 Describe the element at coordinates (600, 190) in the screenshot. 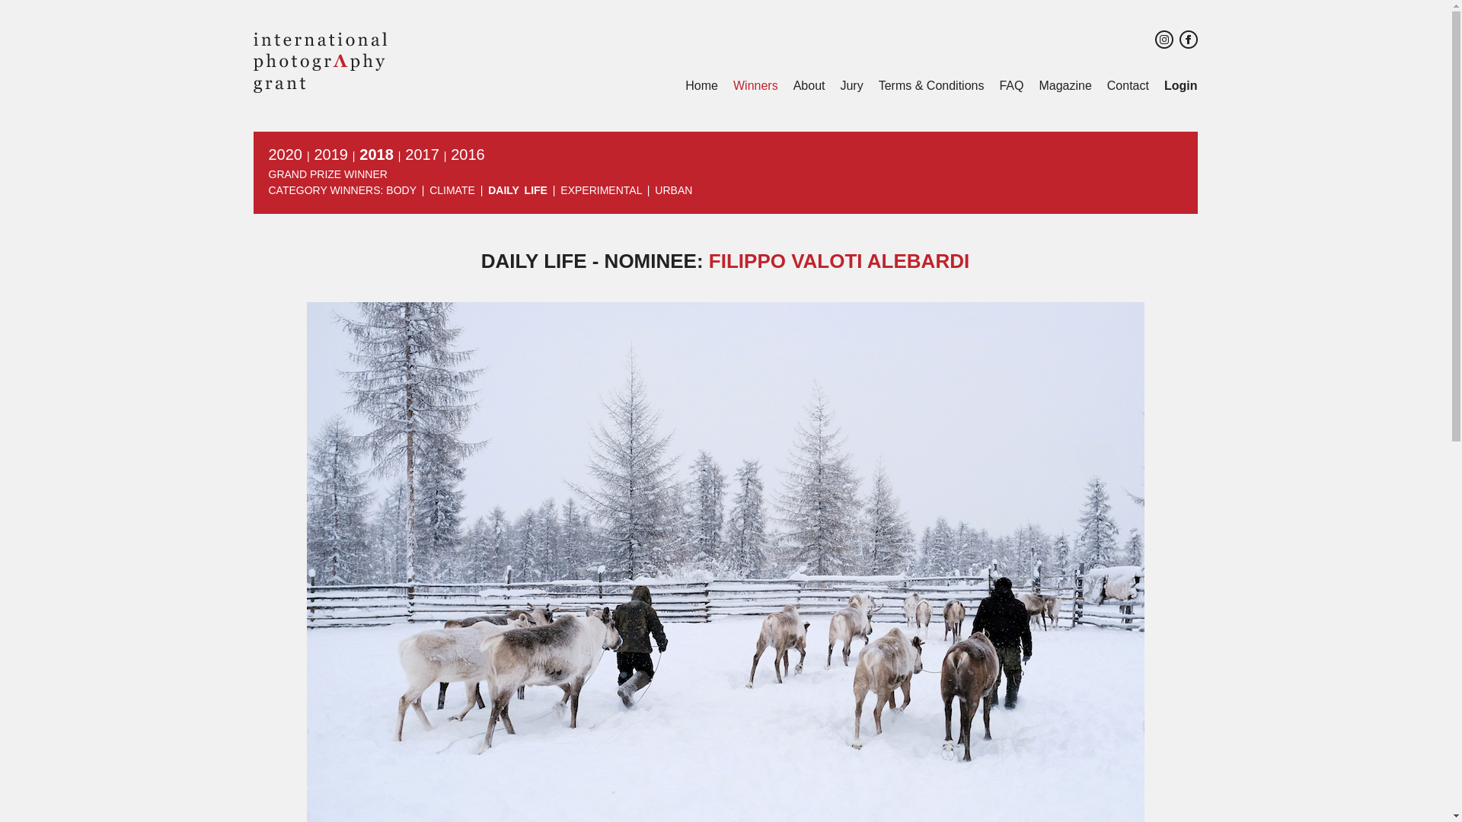

I see `EXPERIMENTAL` at that location.